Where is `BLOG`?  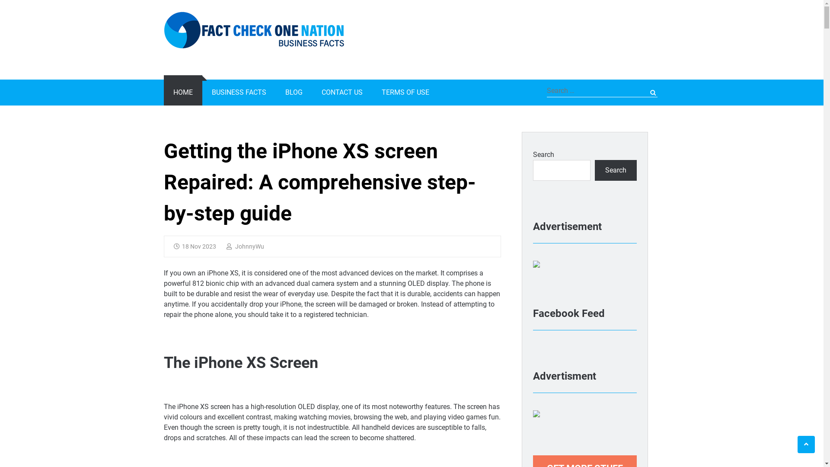
BLOG is located at coordinates (294, 93).